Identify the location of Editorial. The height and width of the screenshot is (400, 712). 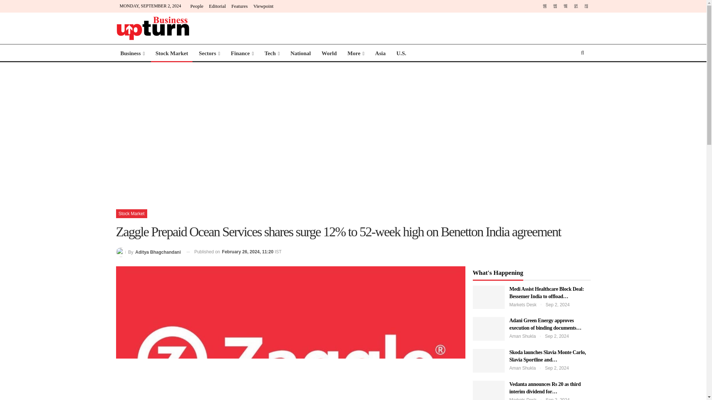
(218, 6).